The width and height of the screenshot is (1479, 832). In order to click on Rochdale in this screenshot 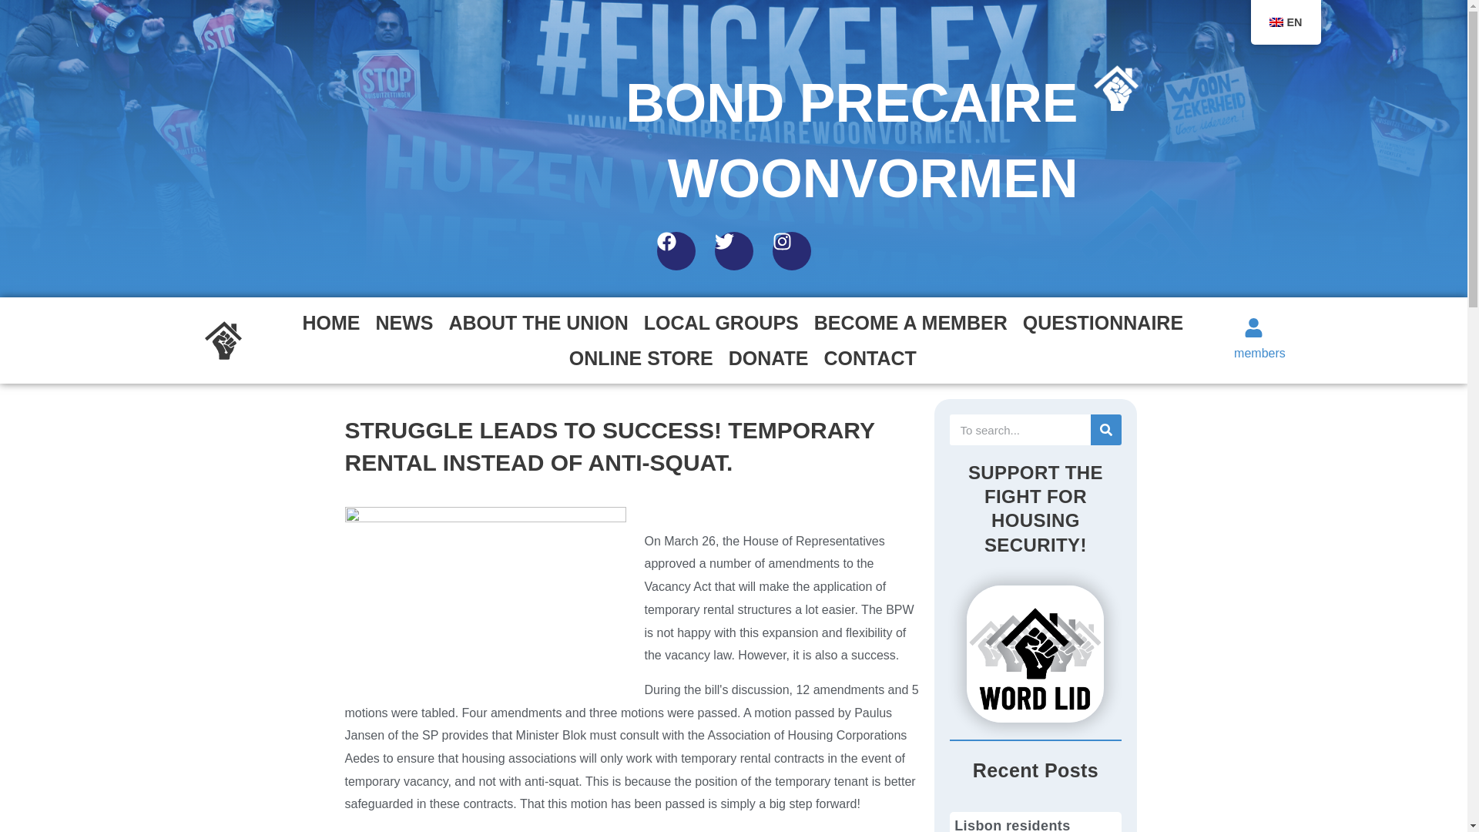, I will do `click(485, 593)`.